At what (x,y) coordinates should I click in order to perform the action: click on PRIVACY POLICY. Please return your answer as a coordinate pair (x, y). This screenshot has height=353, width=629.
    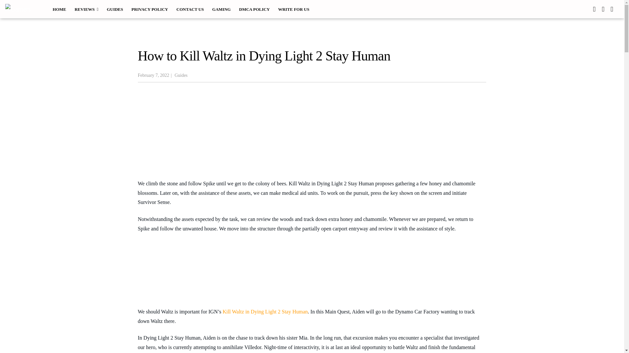
    Looking at the image, I should click on (150, 9).